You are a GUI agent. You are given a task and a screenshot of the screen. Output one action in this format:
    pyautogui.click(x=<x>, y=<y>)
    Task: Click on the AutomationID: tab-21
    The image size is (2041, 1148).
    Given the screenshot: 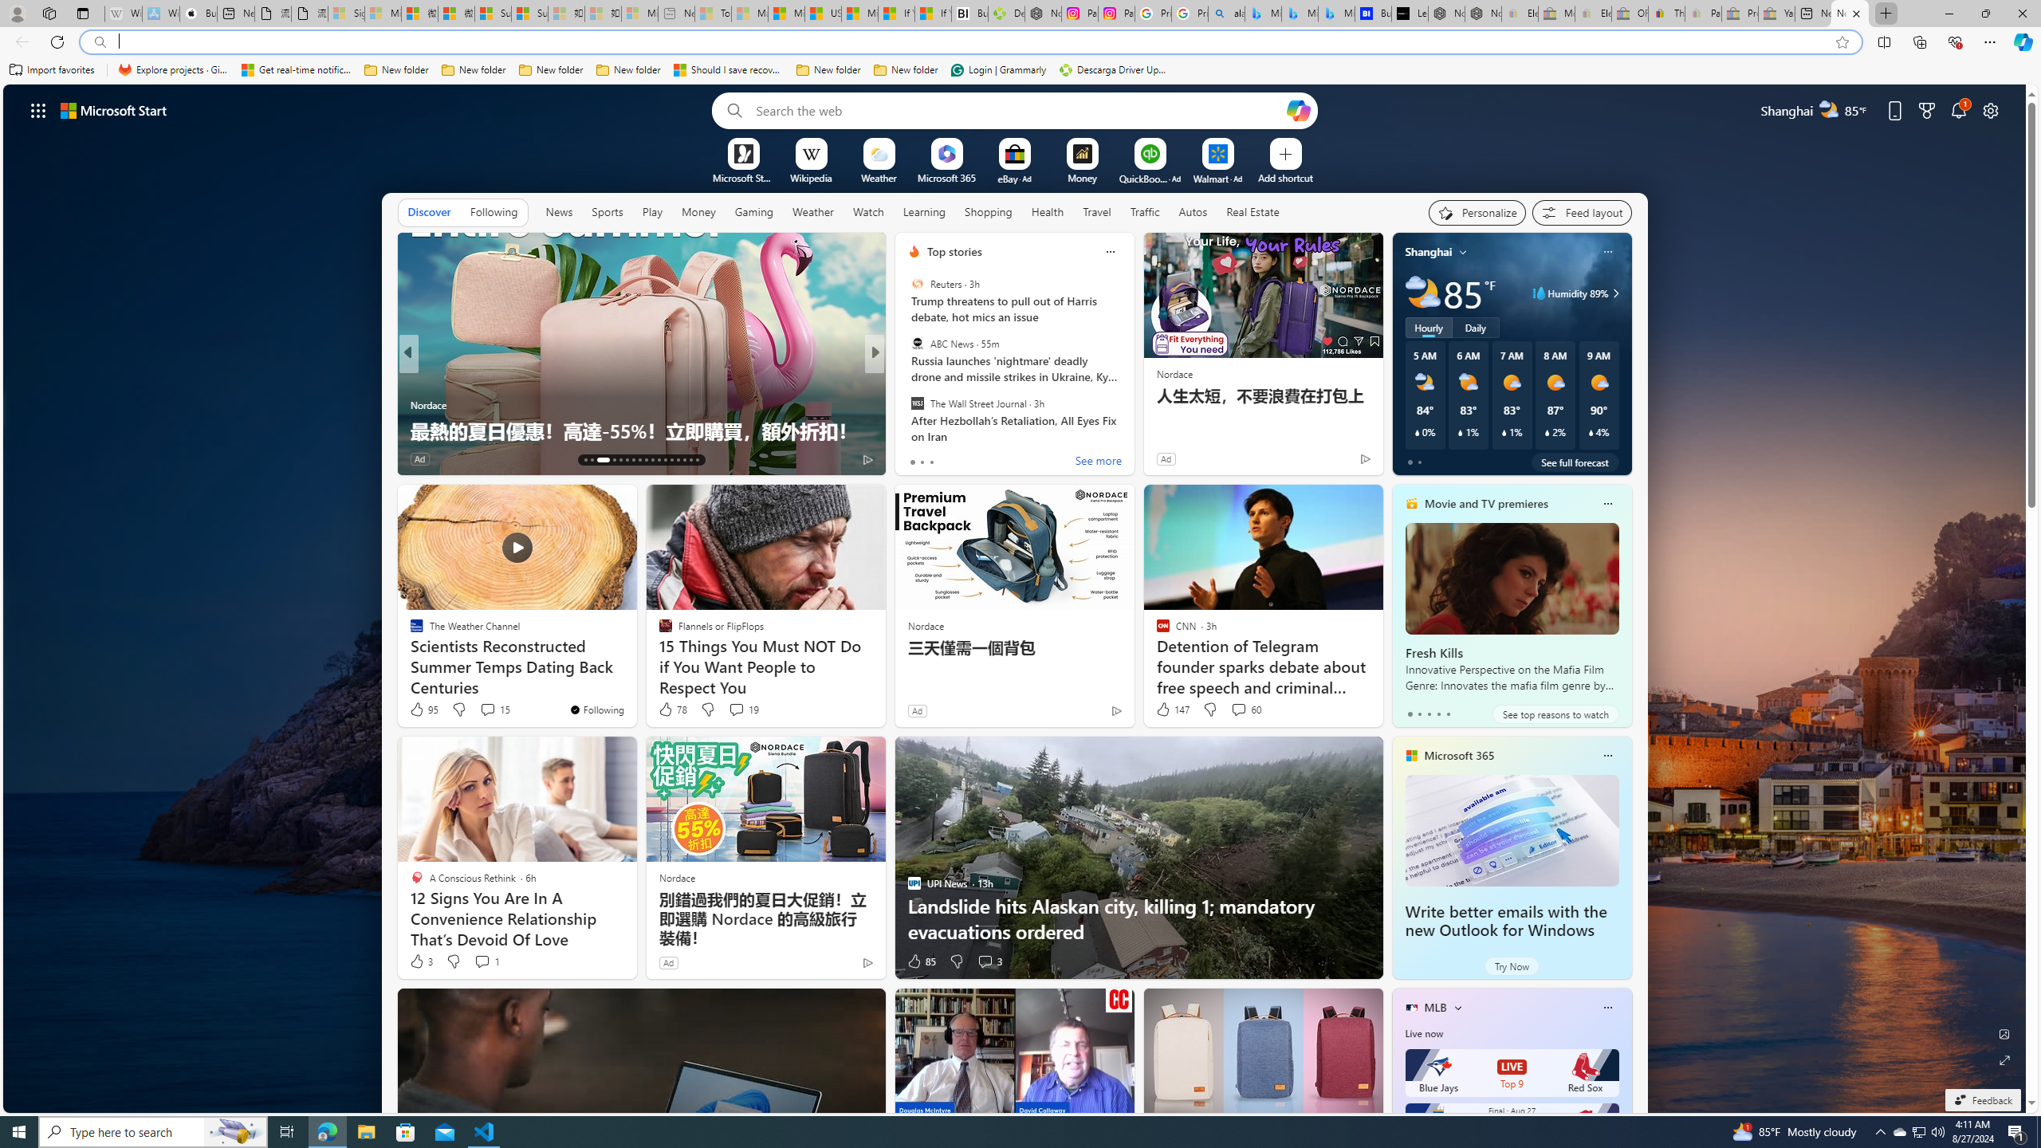 What is the action you would take?
    pyautogui.click(x=646, y=460)
    